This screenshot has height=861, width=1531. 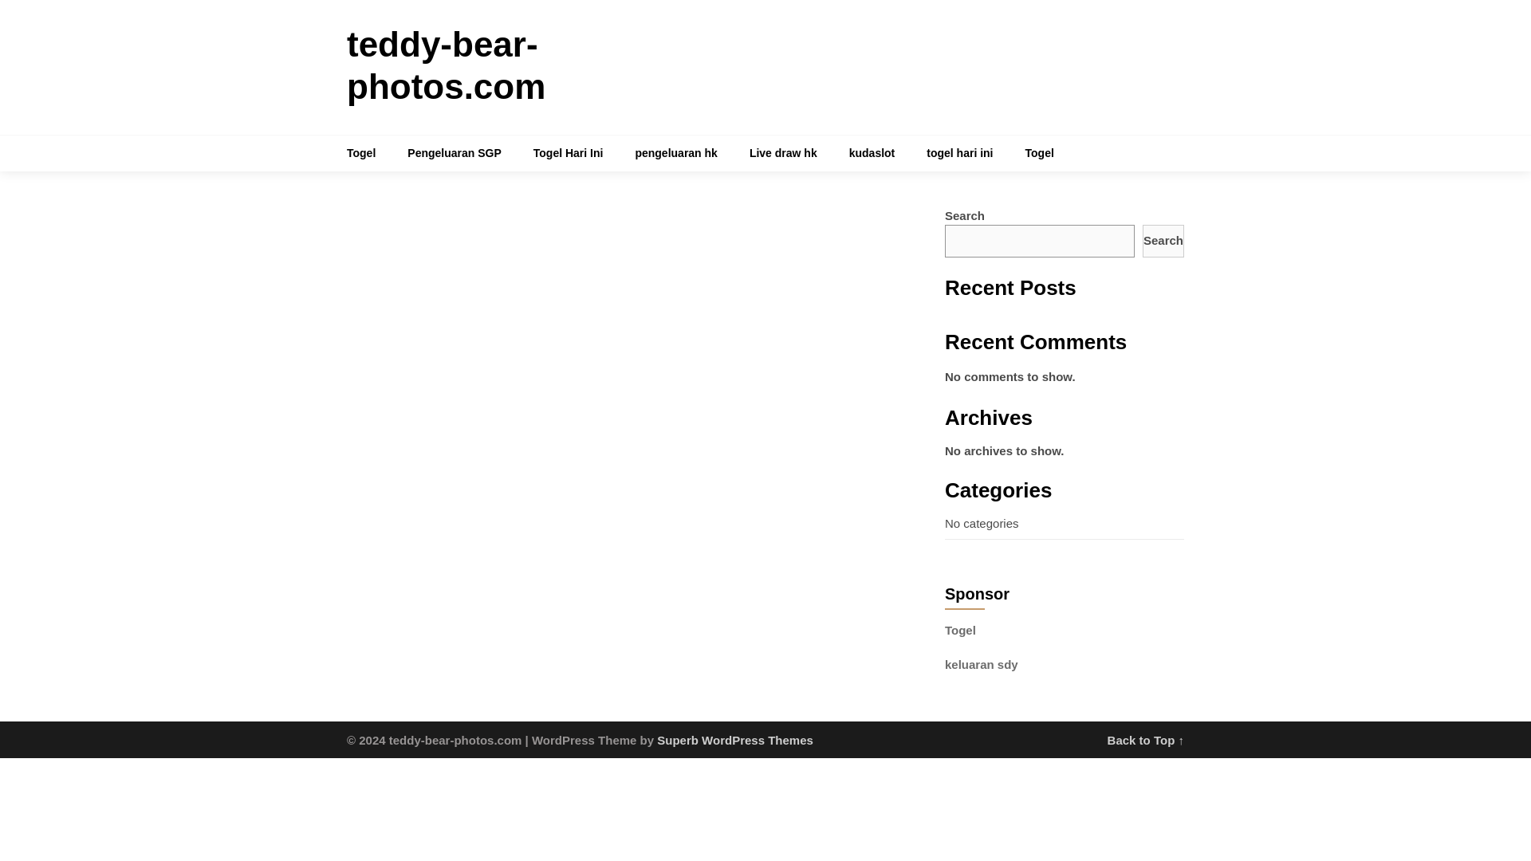 I want to click on Togel, so click(x=369, y=153).